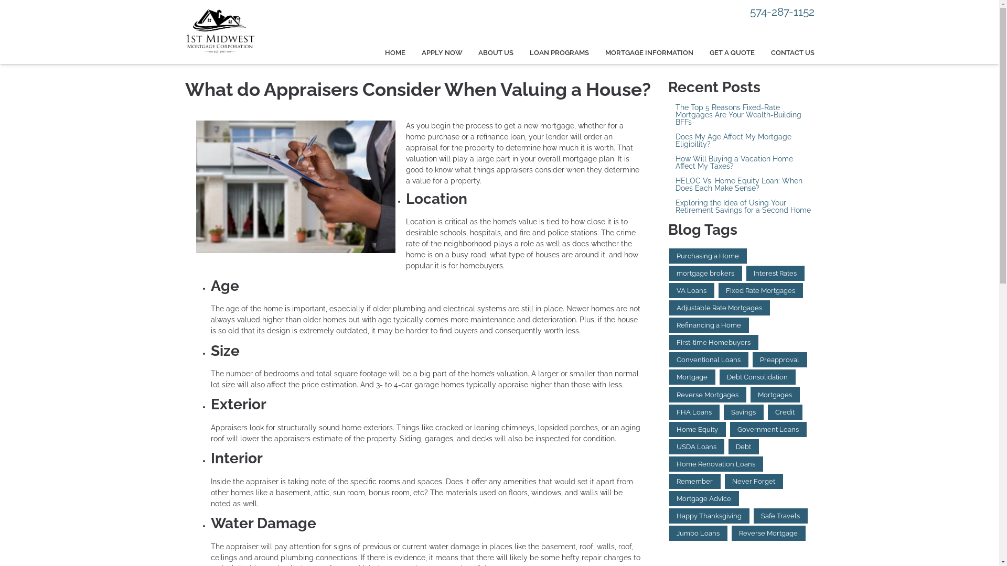 This screenshot has height=566, width=1007. I want to click on Reverse Mortgage, so click(769, 534).